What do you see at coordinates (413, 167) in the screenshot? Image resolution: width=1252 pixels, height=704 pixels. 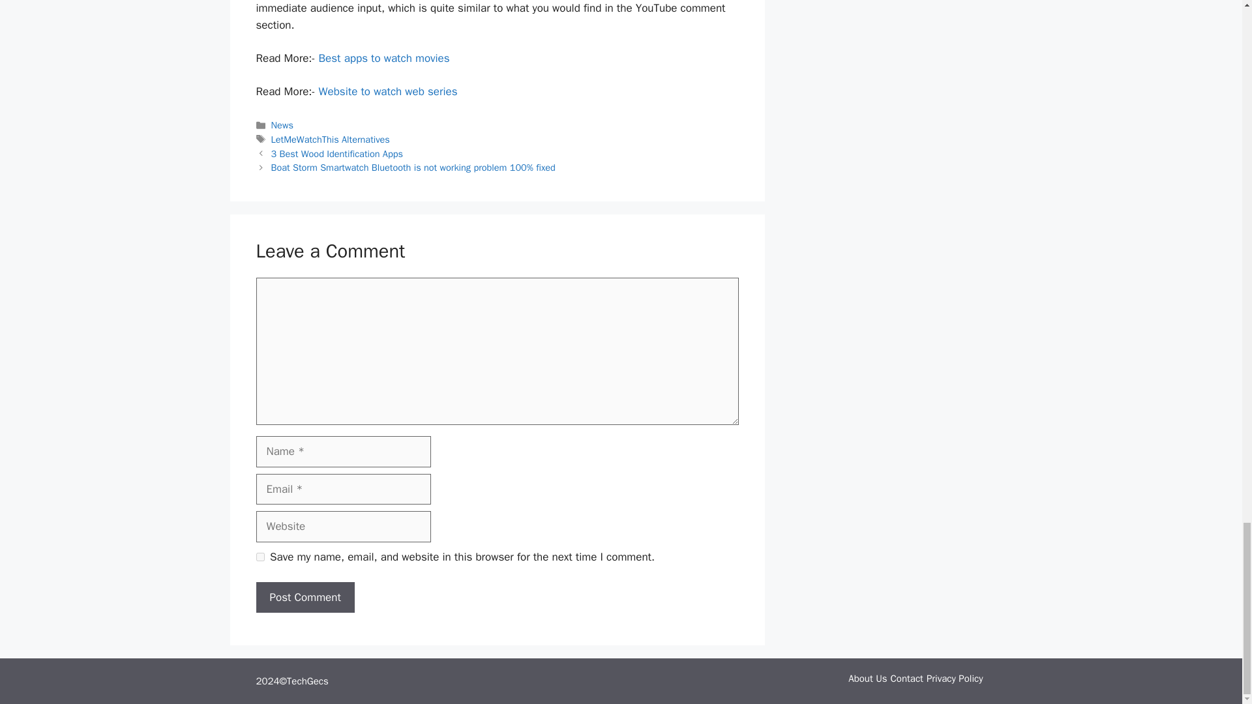 I see `Next` at bounding box center [413, 167].